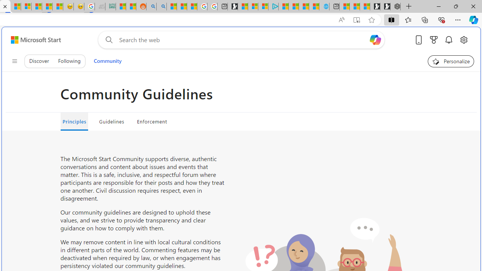 The width and height of the screenshot is (482, 271). What do you see at coordinates (111, 121) in the screenshot?
I see `Guidelines` at bounding box center [111, 121].